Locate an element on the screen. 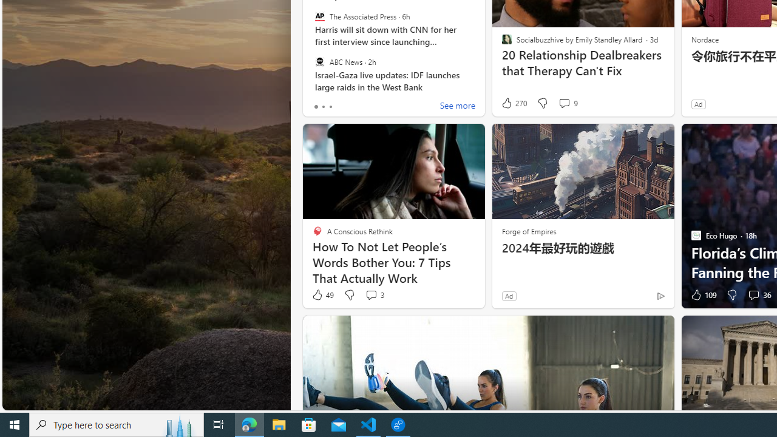  View comments 36 Comment is located at coordinates (759, 295).